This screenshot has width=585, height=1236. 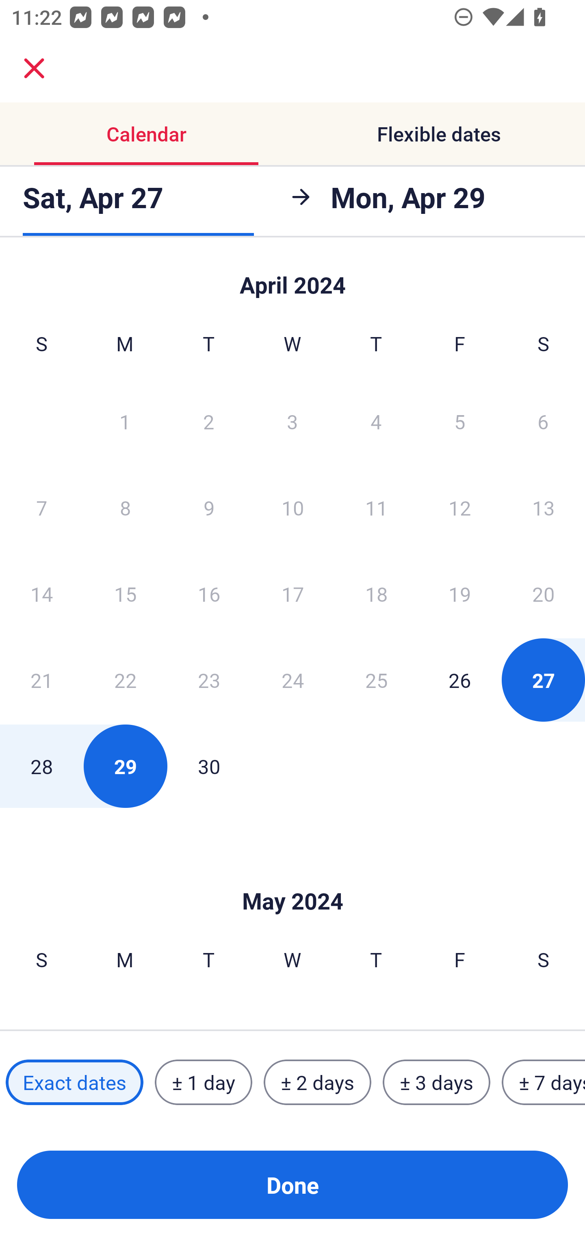 I want to click on Skip to Done, so click(x=292, y=877).